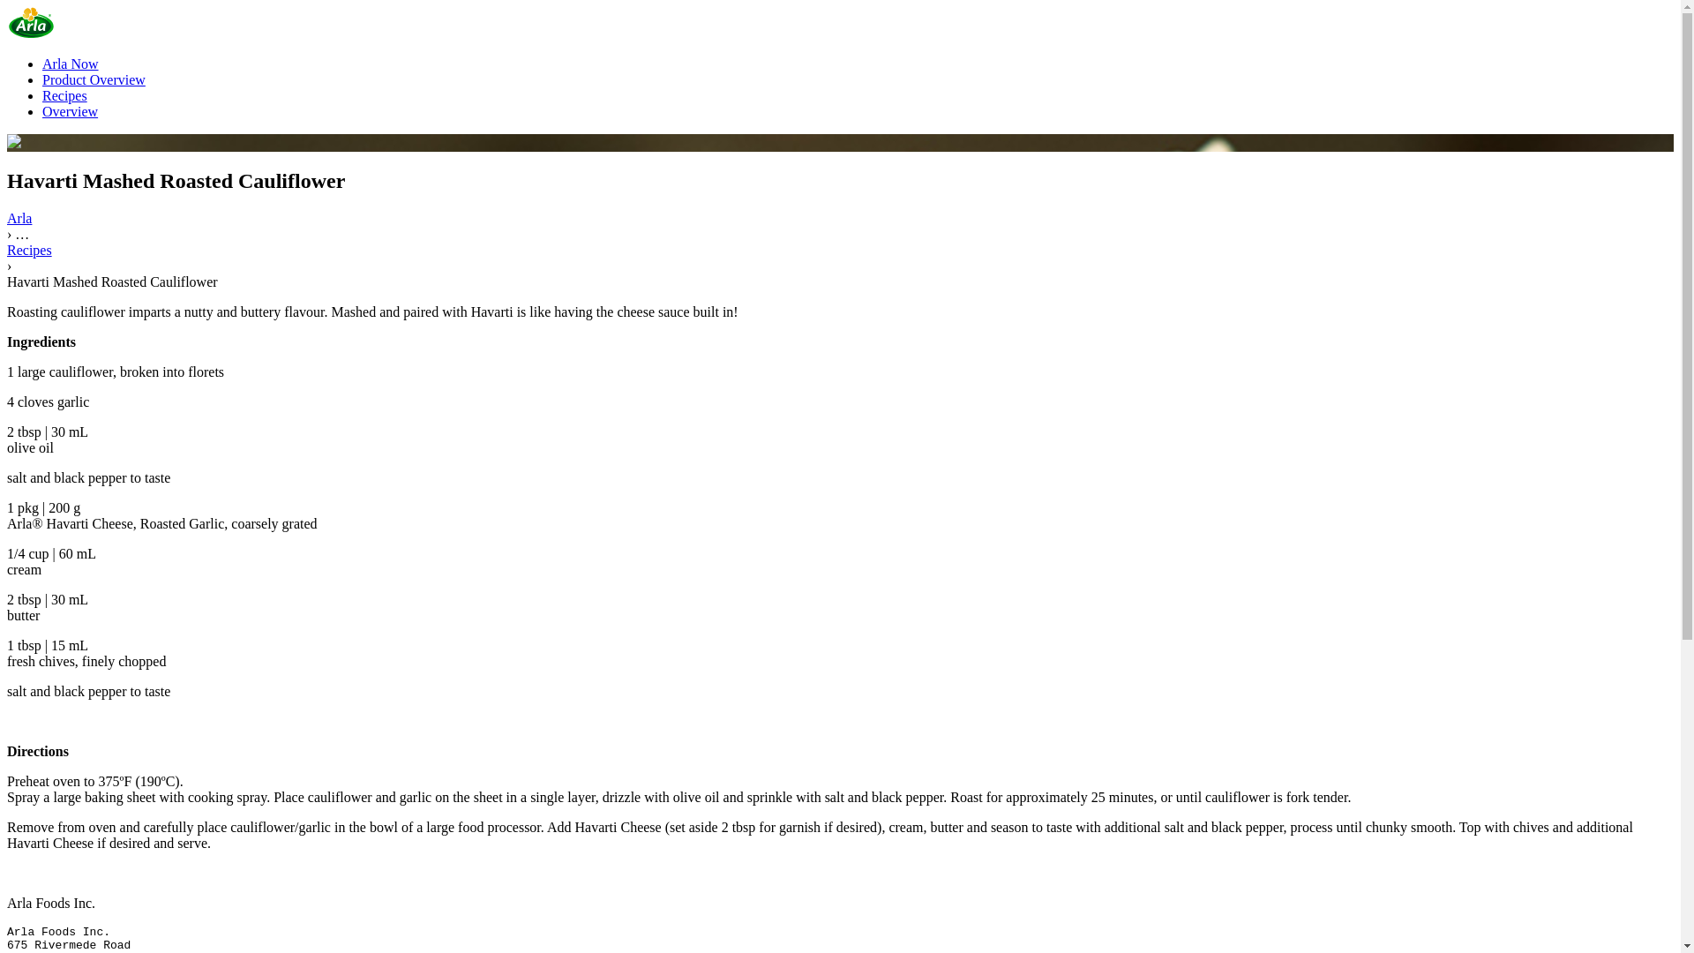 This screenshot has width=1694, height=953. I want to click on Arla Now, so click(71, 64).